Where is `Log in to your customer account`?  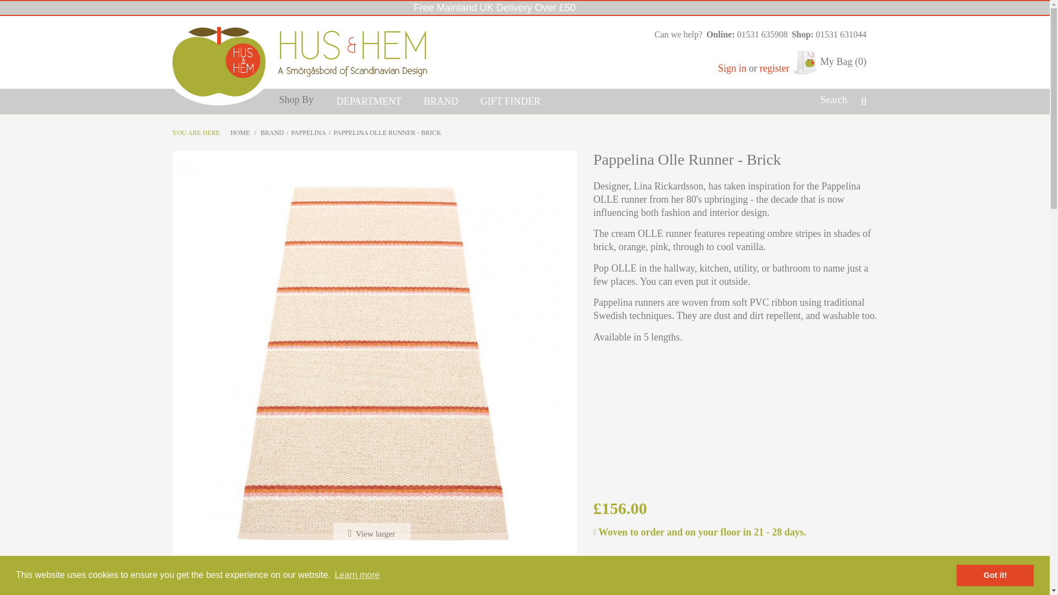
Log in to your customer account is located at coordinates (733, 68).